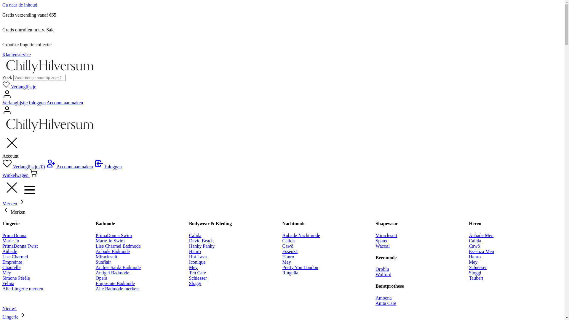 This screenshot has width=569, height=320. Describe the element at coordinates (115, 283) in the screenshot. I see `Empreinte Badmode` at that location.